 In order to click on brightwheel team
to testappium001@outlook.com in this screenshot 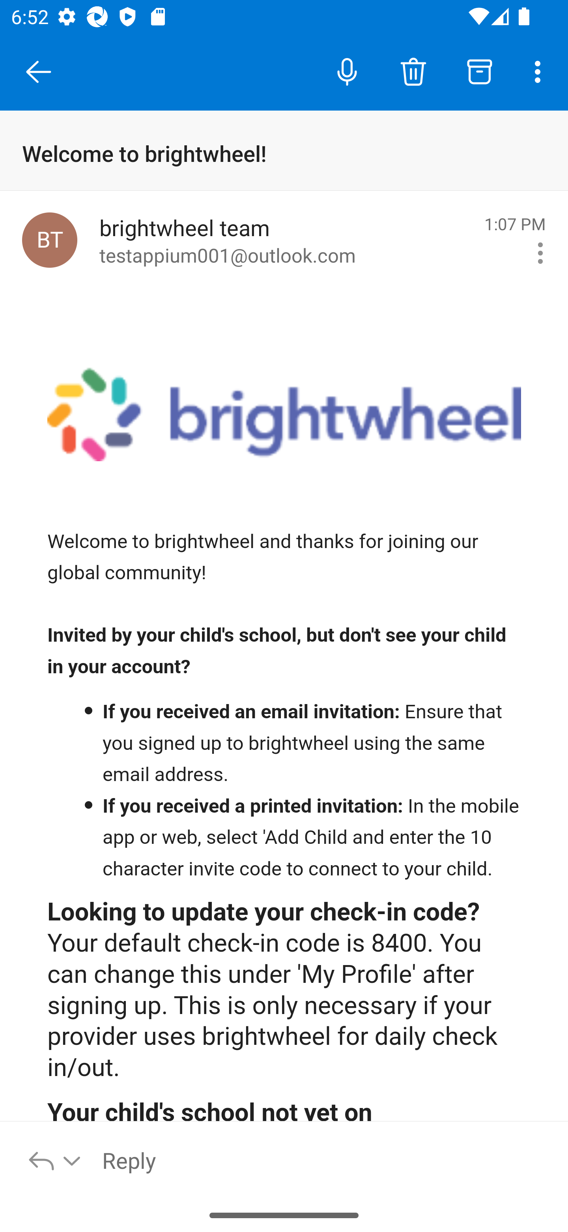, I will do `click(286, 240)`.